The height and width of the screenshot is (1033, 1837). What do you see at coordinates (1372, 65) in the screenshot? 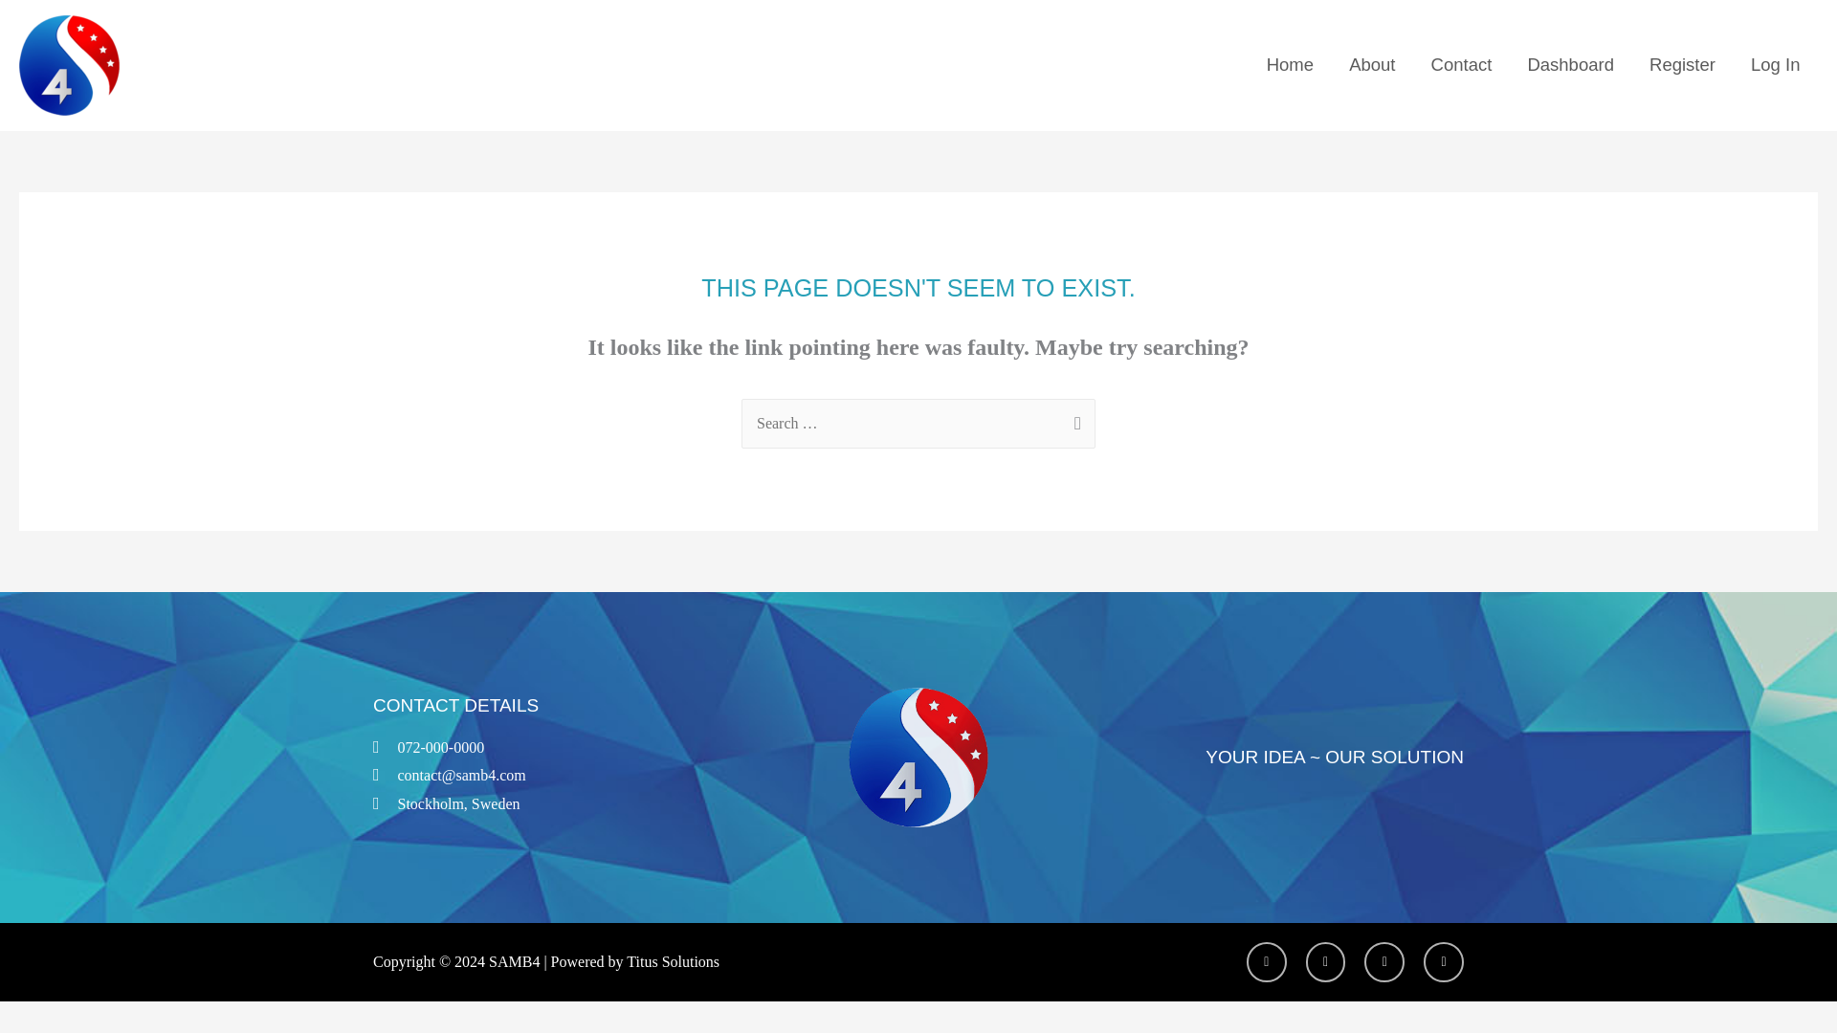
I see `About` at bounding box center [1372, 65].